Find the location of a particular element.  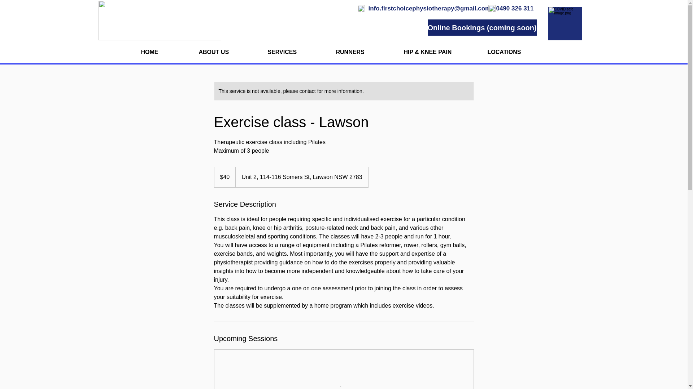

Hor logo.jpeg is located at coordinates (160, 21).